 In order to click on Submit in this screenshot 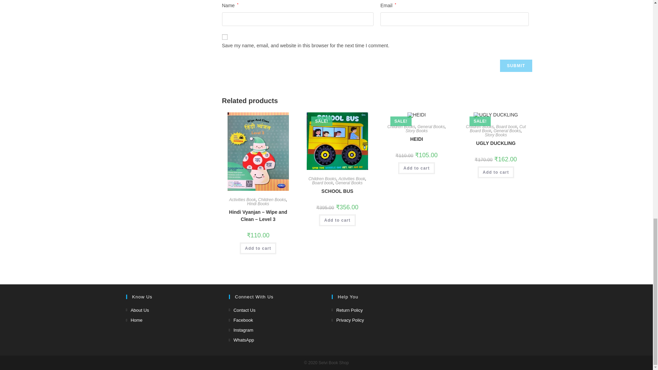, I will do `click(516, 65)`.